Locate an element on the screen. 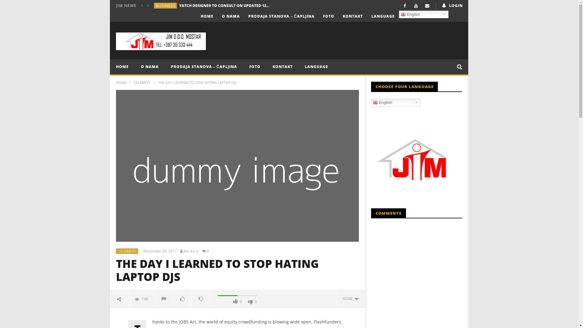  FOTO is located at coordinates (329, 16).